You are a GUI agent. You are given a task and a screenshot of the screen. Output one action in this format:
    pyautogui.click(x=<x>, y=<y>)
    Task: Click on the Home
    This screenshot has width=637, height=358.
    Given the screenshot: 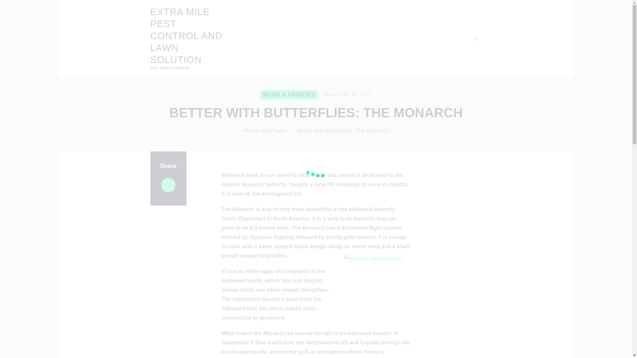 What is the action you would take?
    pyautogui.click(x=250, y=131)
    